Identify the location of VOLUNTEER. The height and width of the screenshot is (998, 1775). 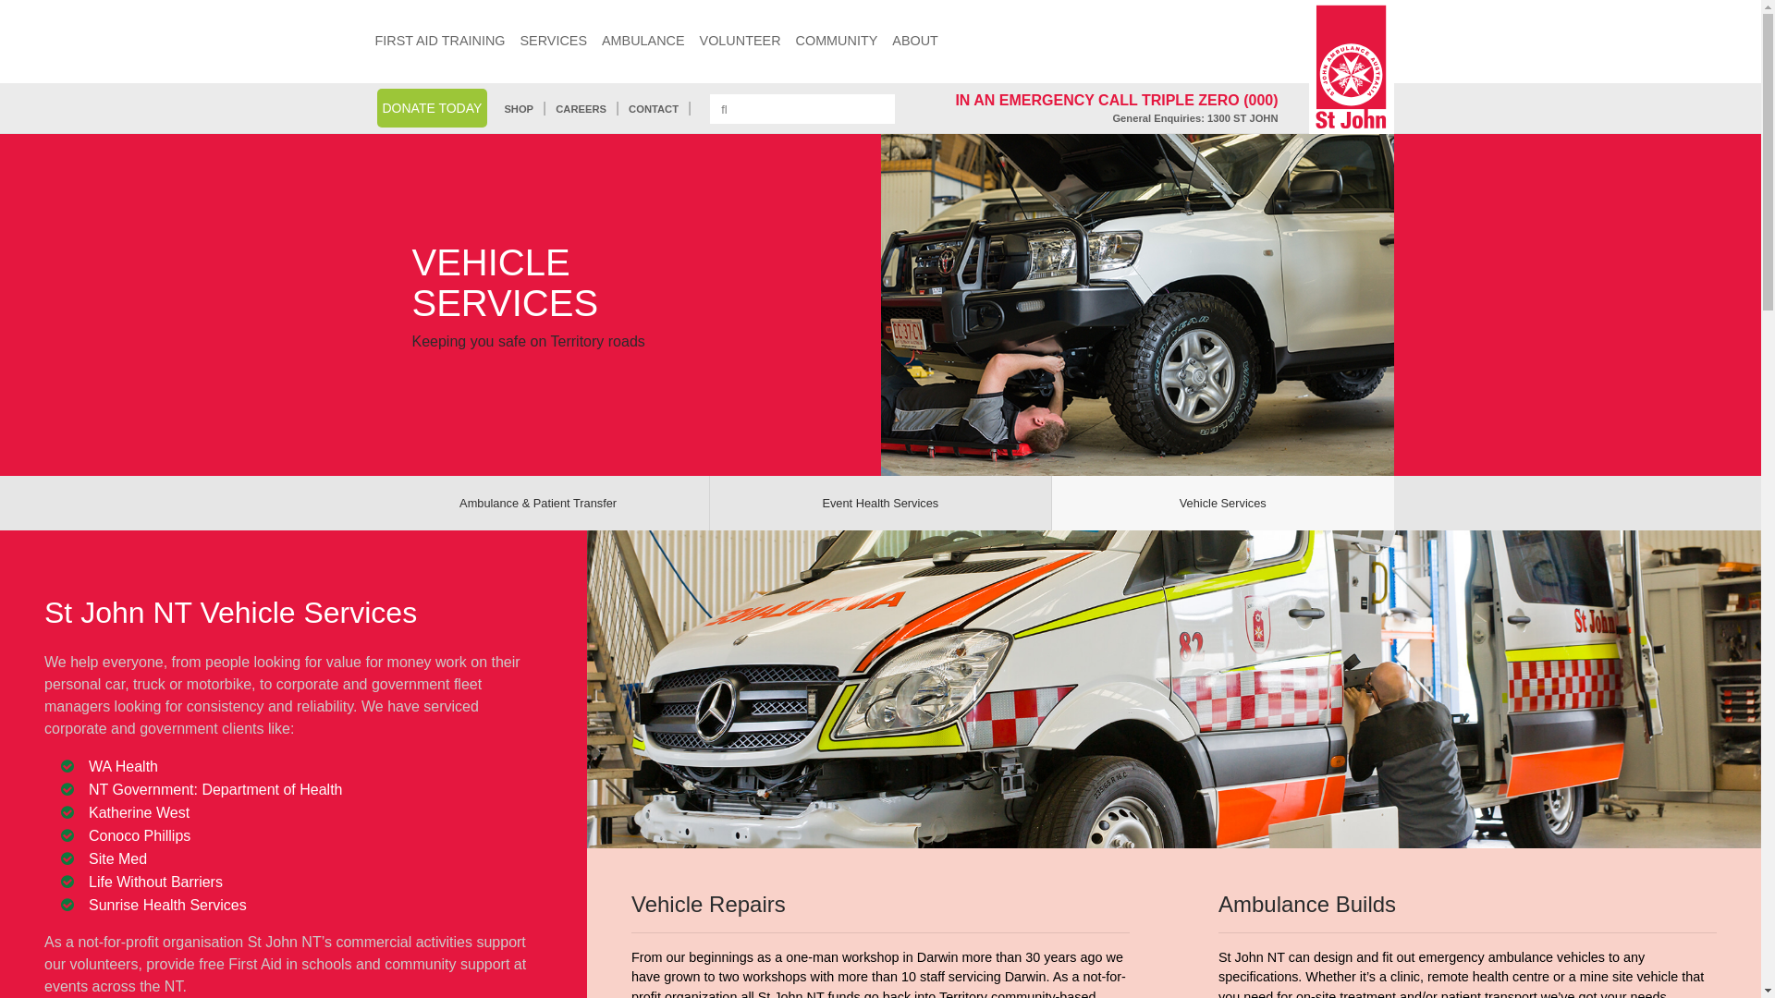
(741, 42).